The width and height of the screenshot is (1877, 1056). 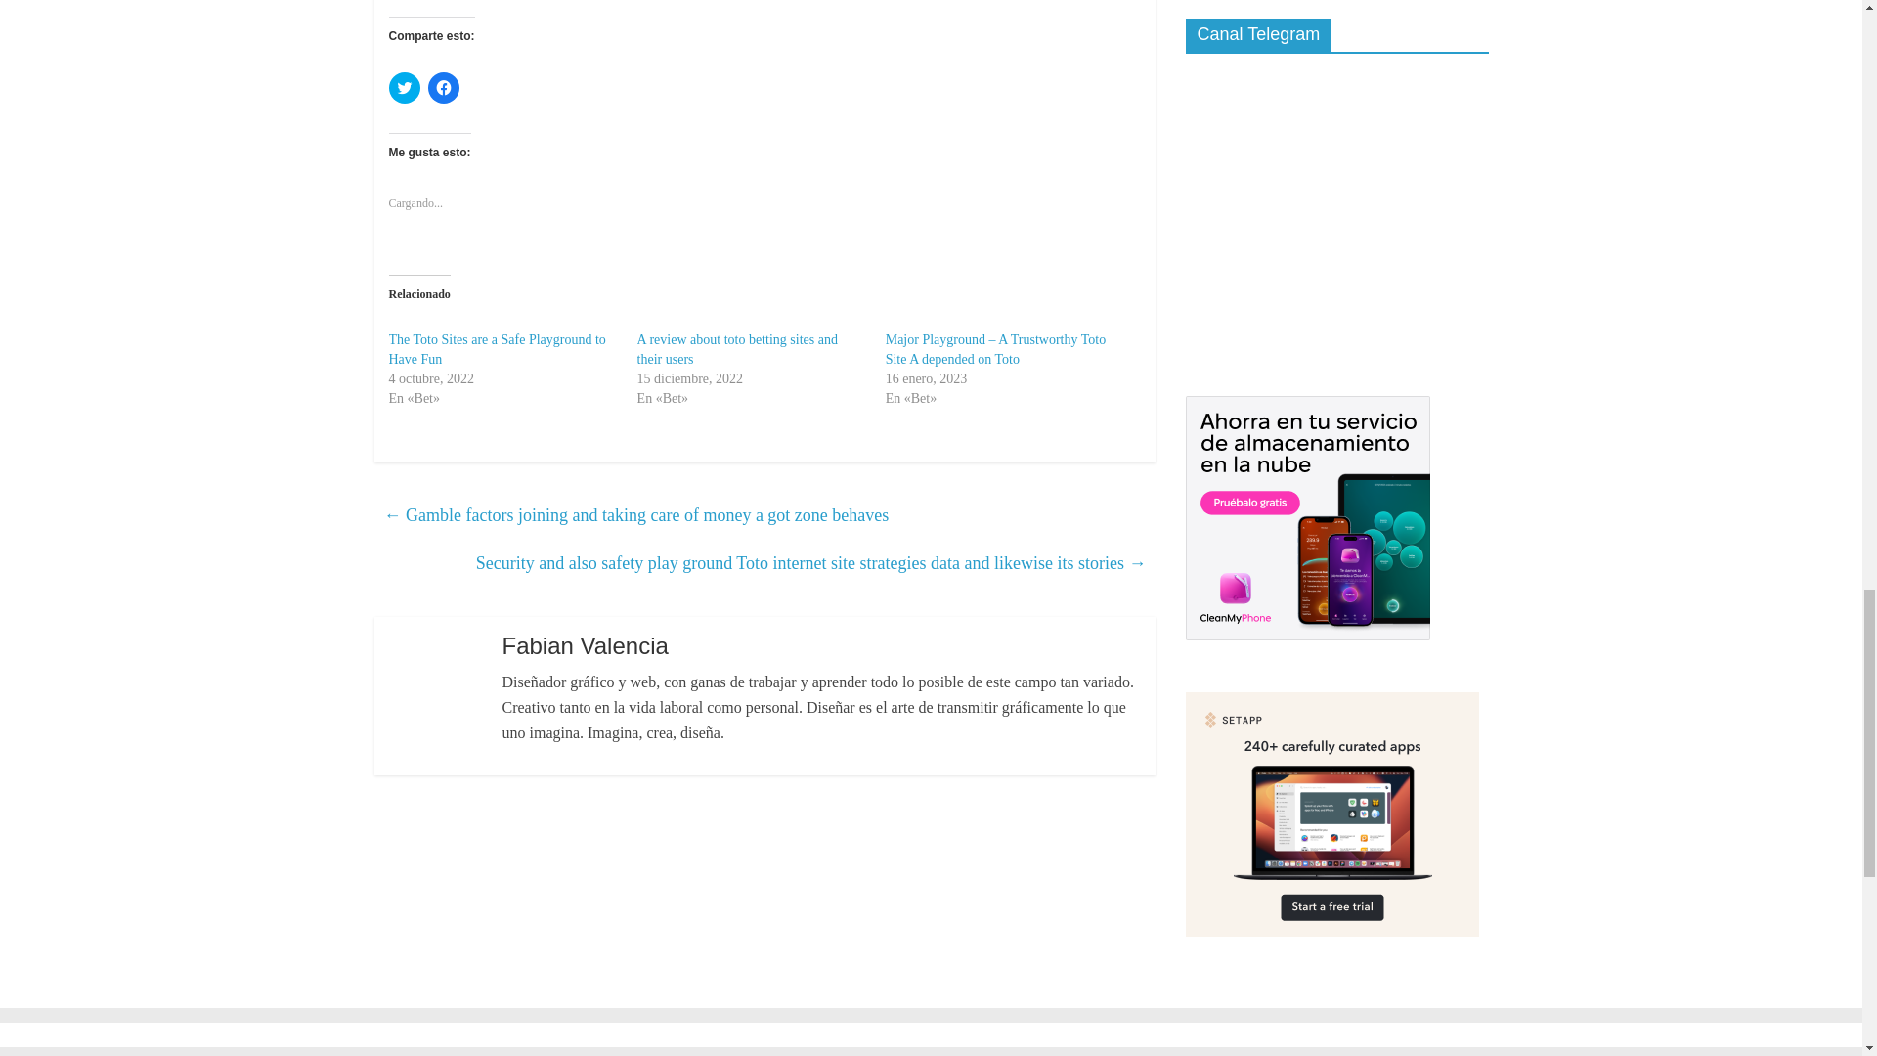 I want to click on Haz clic para compartir en Twitter, so click(x=405, y=88).